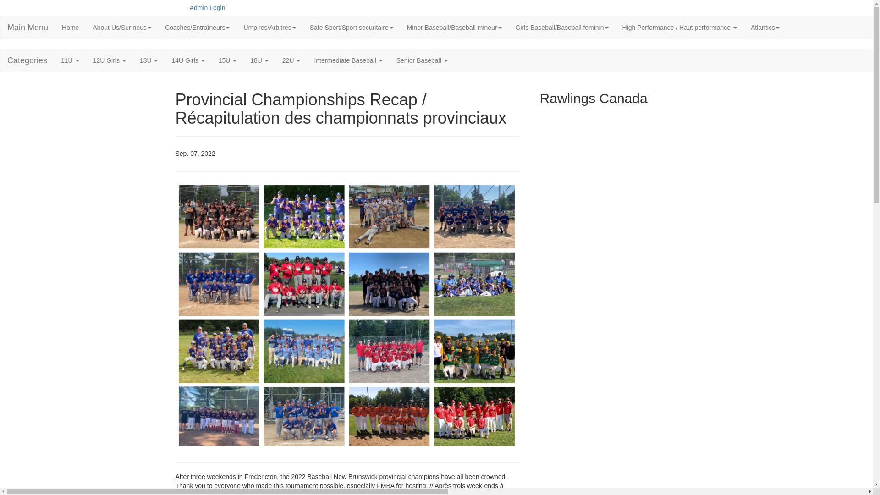 Image resolution: width=880 pixels, height=495 pixels. What do you see at coordinates (680, 27) in the screenshot?
I see `High Performance / Haut performance` at bounding box center [680, 27].